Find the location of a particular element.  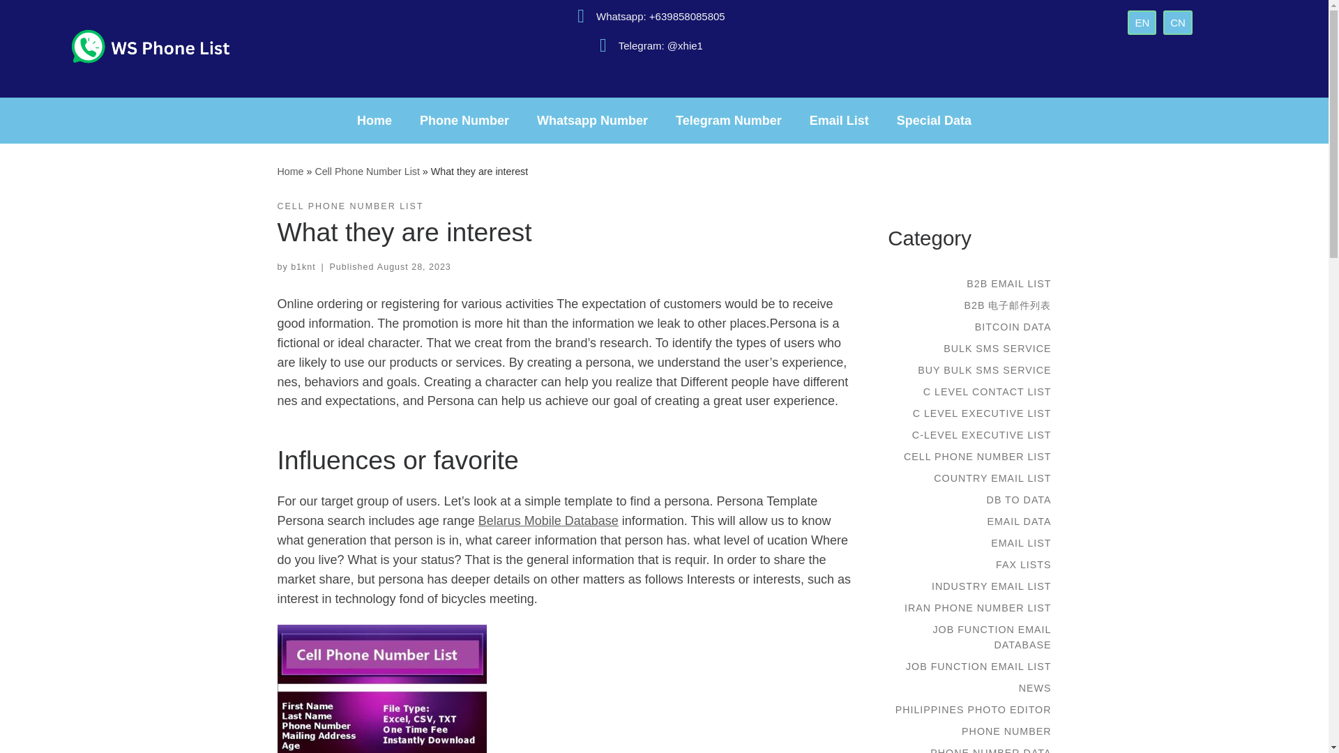

CELL PHONE NUMBER LIST is located at coordinates (350, 206).